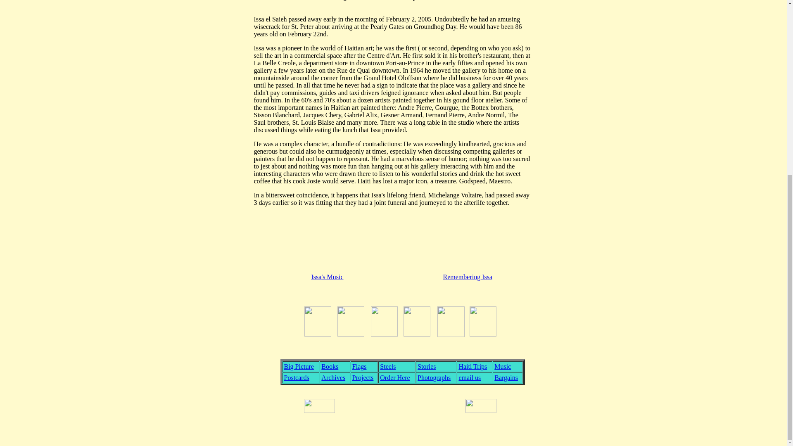 Image resolution: width=793 pixels, height=446 pixels. Describe the element at coordinates (506, 377) in the screenshot. I see `Bargains` at that location.